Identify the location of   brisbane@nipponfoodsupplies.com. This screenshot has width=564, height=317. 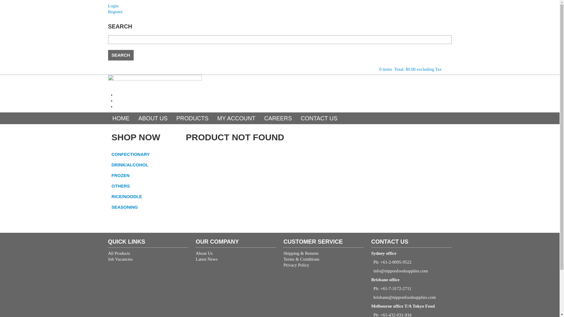
(404, 297).